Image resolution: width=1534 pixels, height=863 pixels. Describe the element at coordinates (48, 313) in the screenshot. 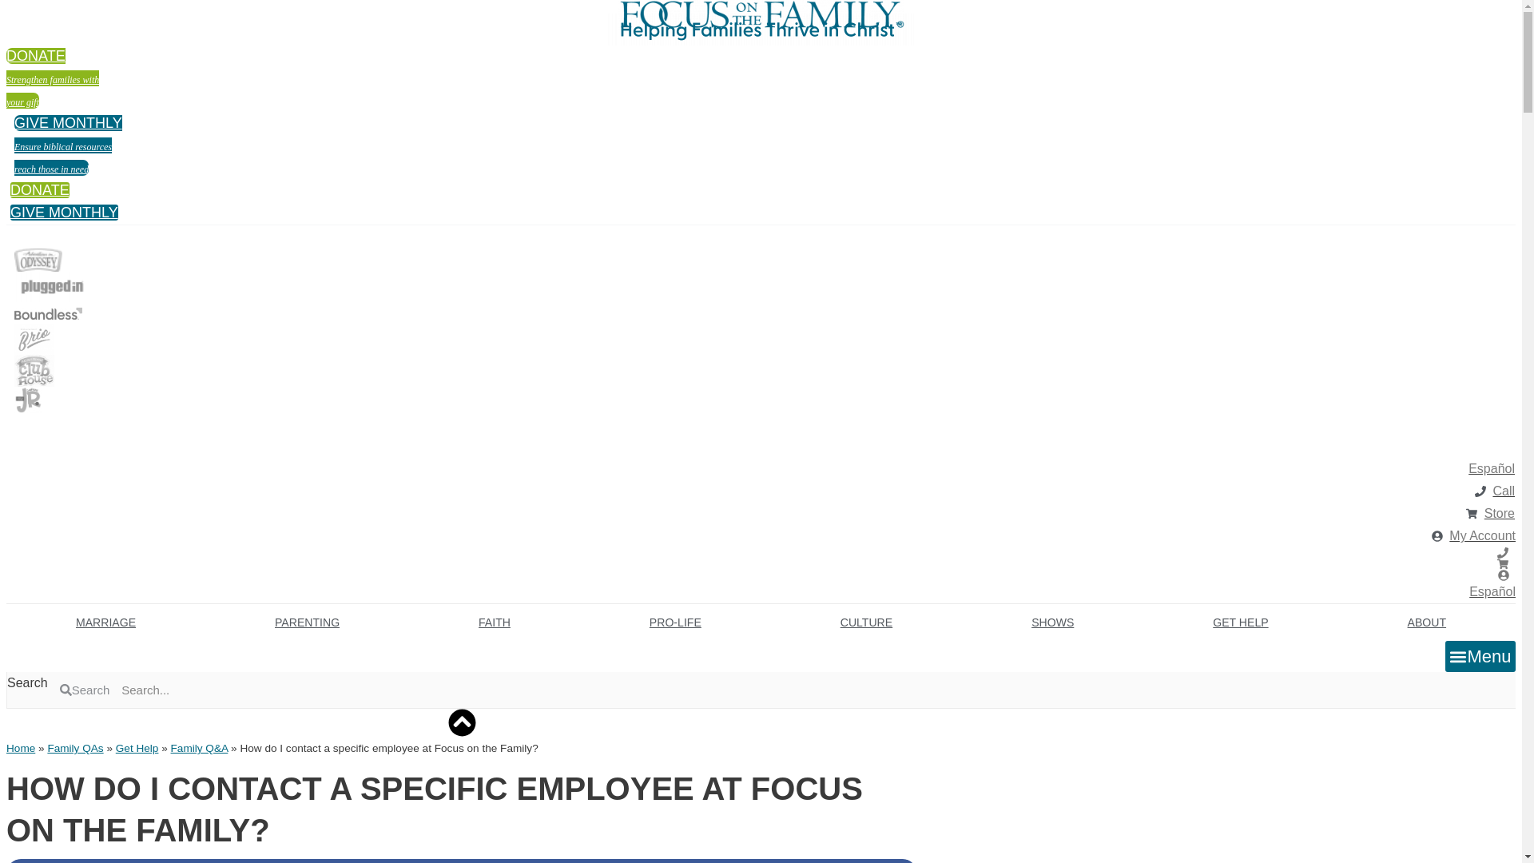

I see `Boundless` at that location.